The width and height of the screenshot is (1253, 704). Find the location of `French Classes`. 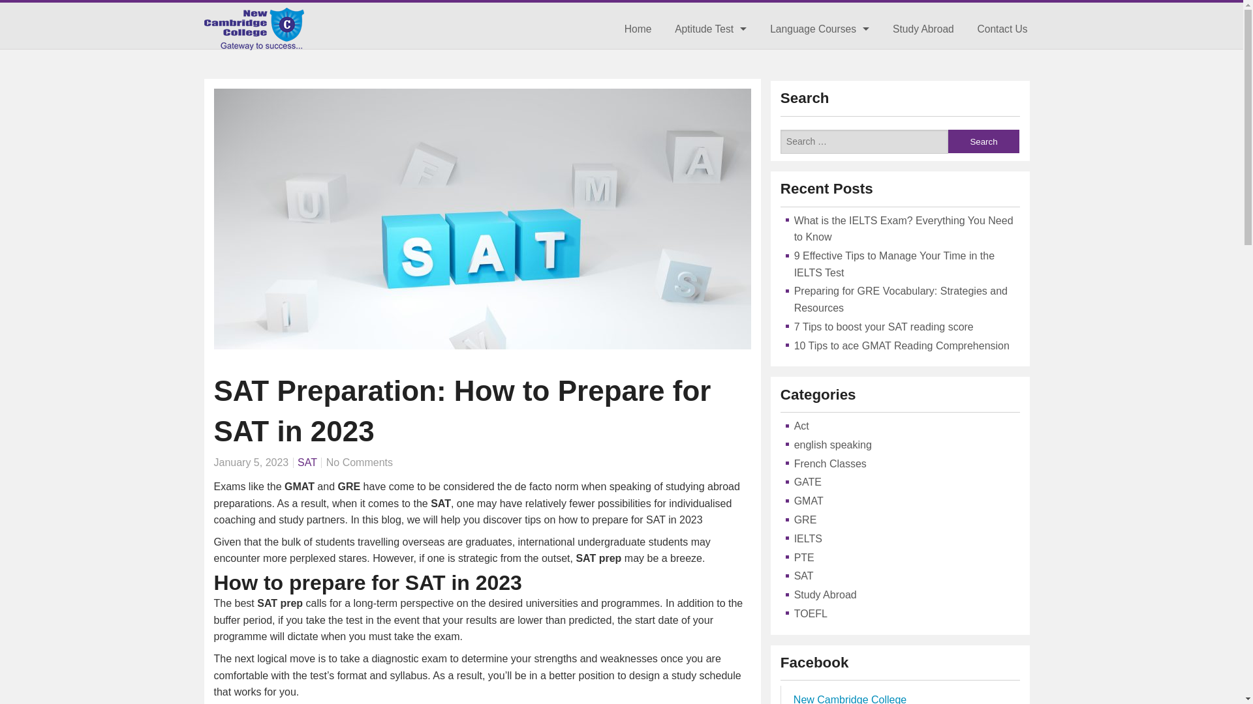

French Classes is located at coordinates (820, 175).